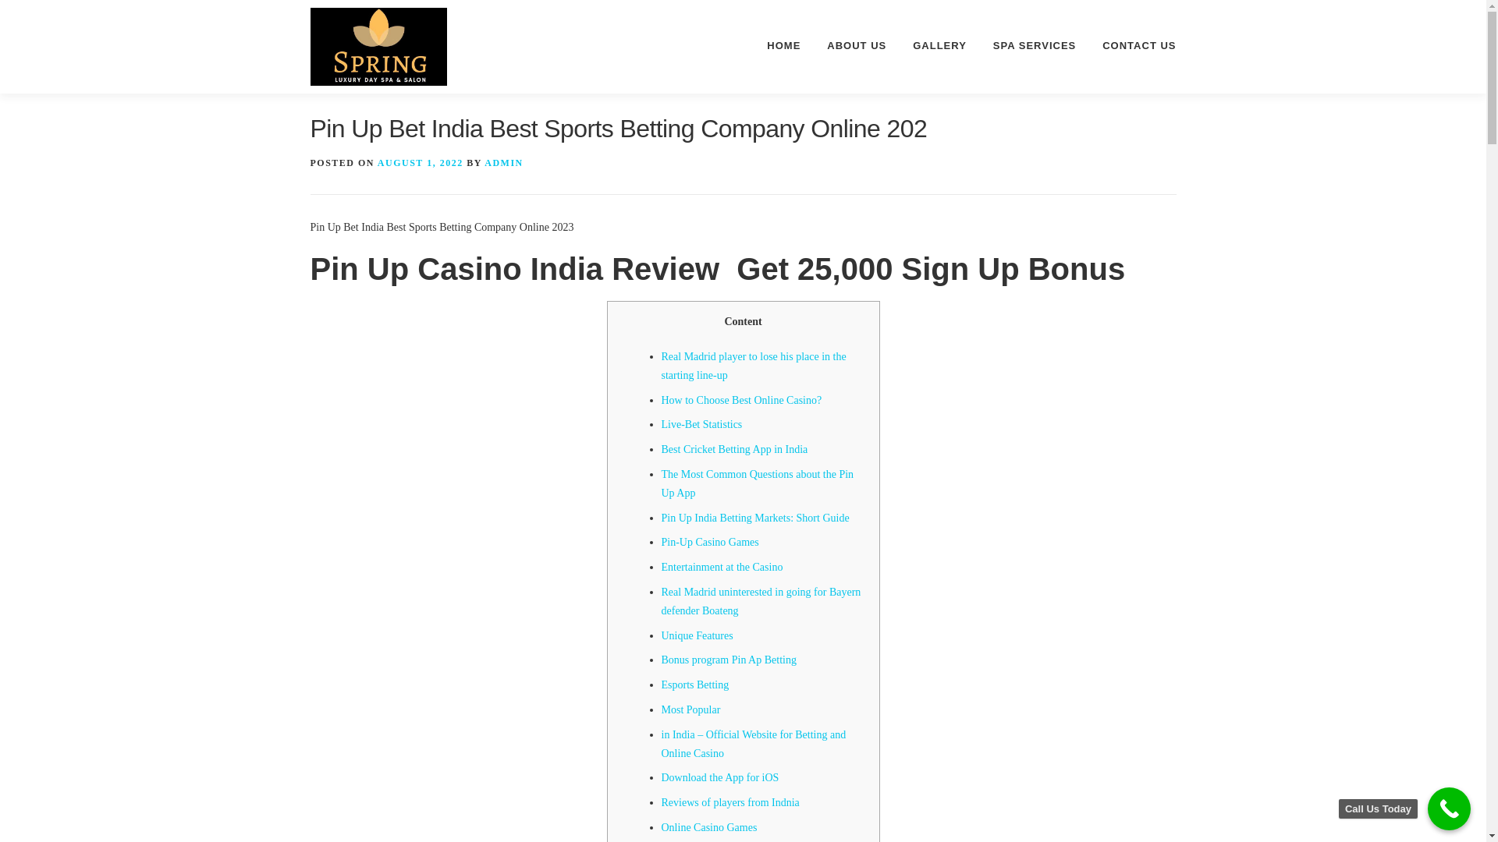 This screenshot has height=842, width=1498. I want to click on ADMIN, so click(503, 162).